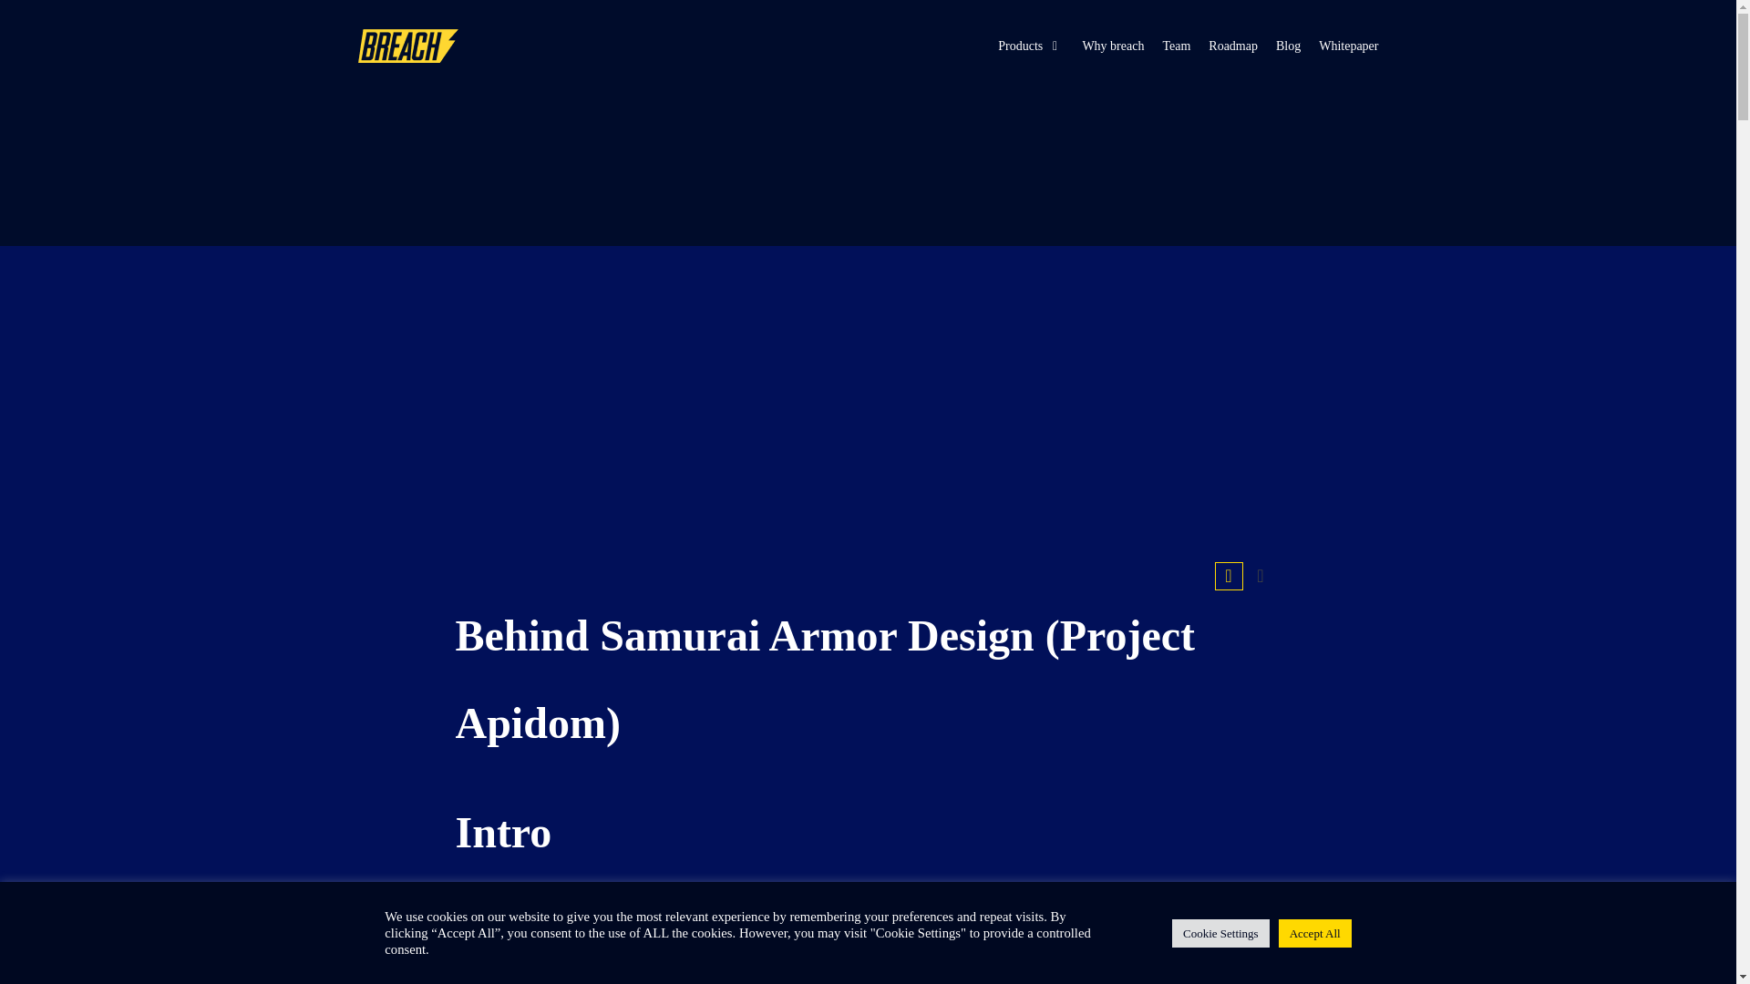  What do you see at coordinates (1221, 931) in the screenshot?
I see `Cookie Settings` at bounding box center [1221, 931].